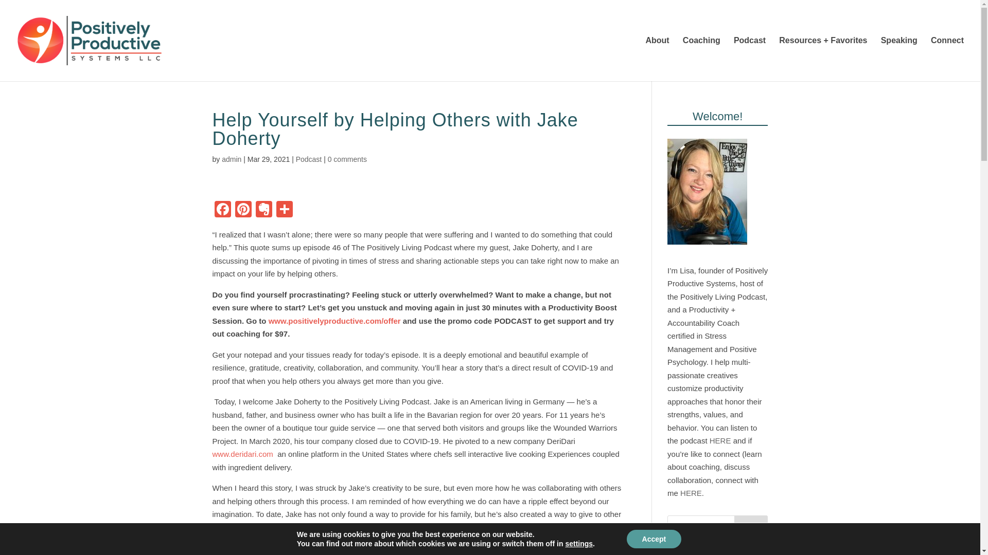 This screenshot has height=555, width=988. Describe the element at coordinates (222, 210) in the screenshot. I see `Facebook` at that location.